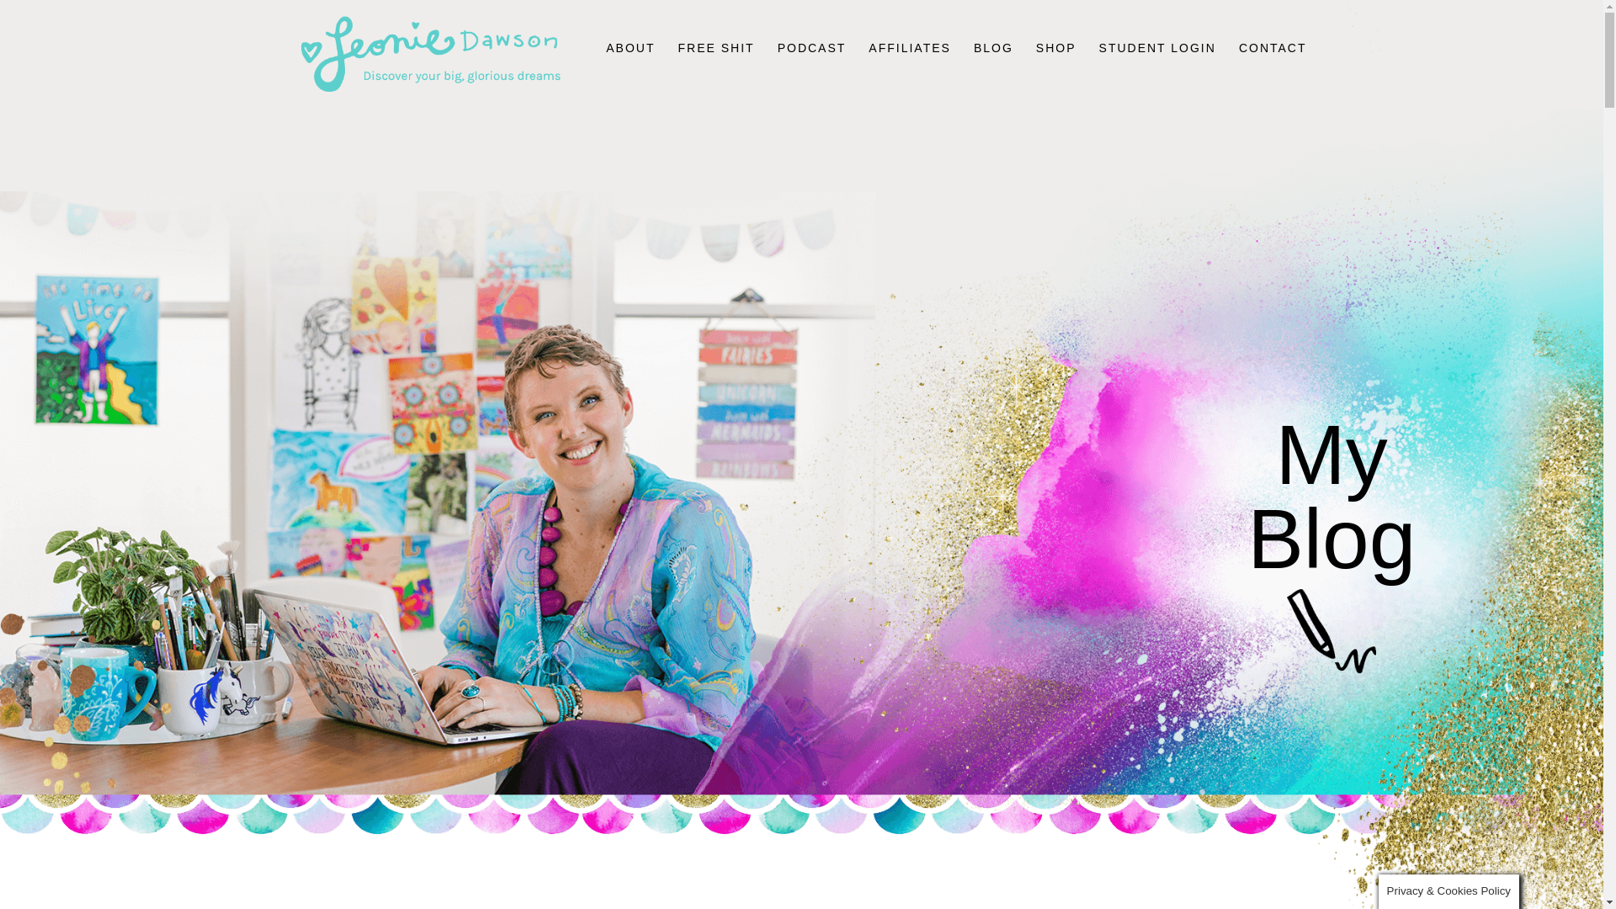 Image resolution: width=1616 pixels, height=909 pixels. Describe the element at coordinates (910, 69) in the screenshot. I see `AFFILIATES` at that location.